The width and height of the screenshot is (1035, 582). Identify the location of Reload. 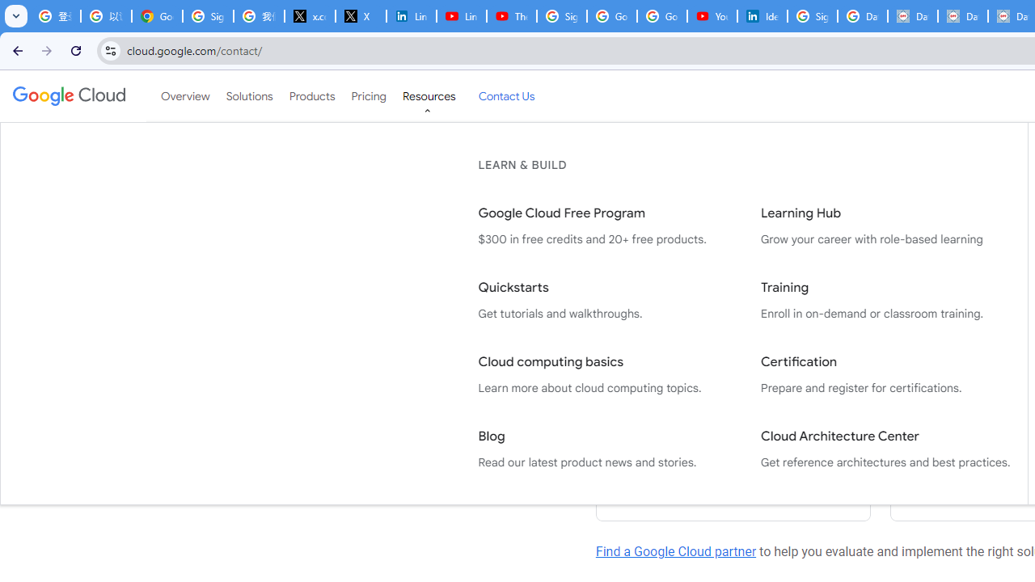
(76, 50).